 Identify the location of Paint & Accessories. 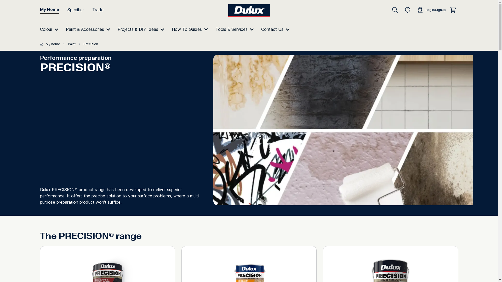
(89, 29).